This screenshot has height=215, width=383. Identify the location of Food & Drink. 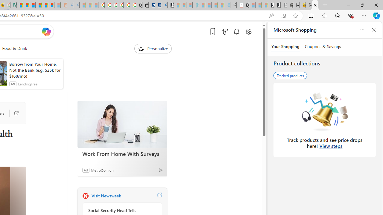
(14, 48).